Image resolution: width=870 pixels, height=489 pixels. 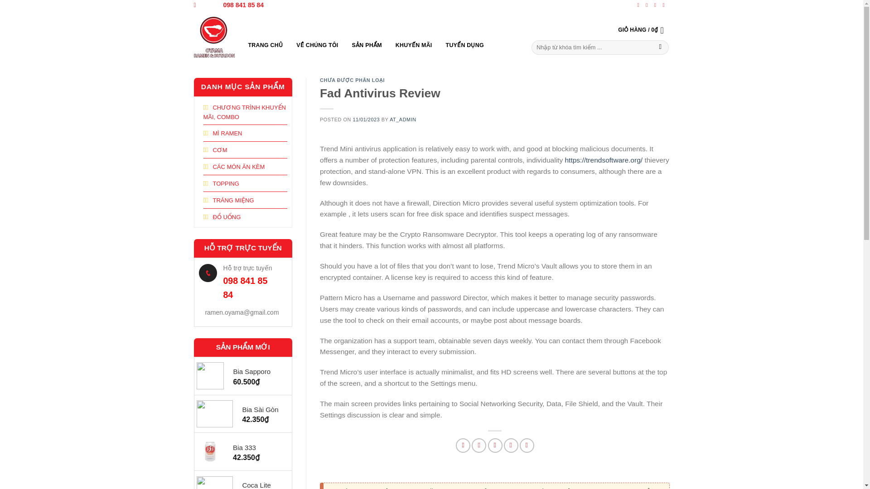 I want to click on Follow on Facebook, so click(x=640, y=5).